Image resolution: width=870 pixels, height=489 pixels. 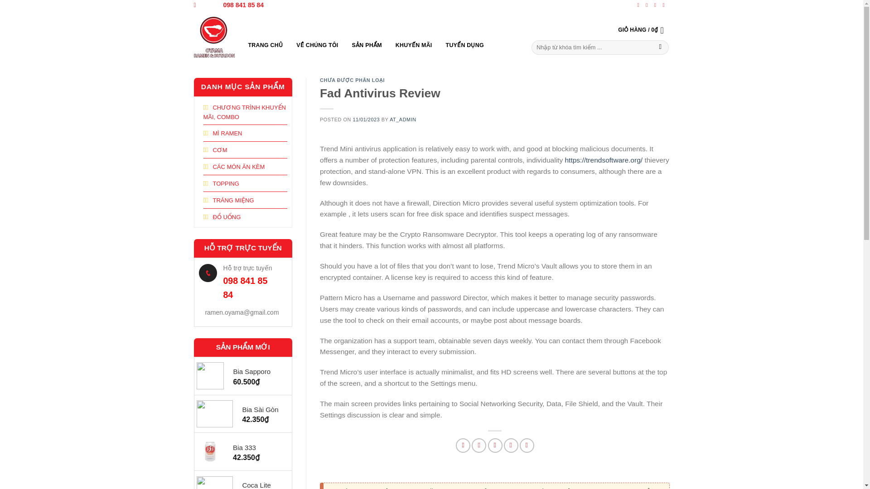 I want to click on Follow on Facebook, so click(x=640, y=5).